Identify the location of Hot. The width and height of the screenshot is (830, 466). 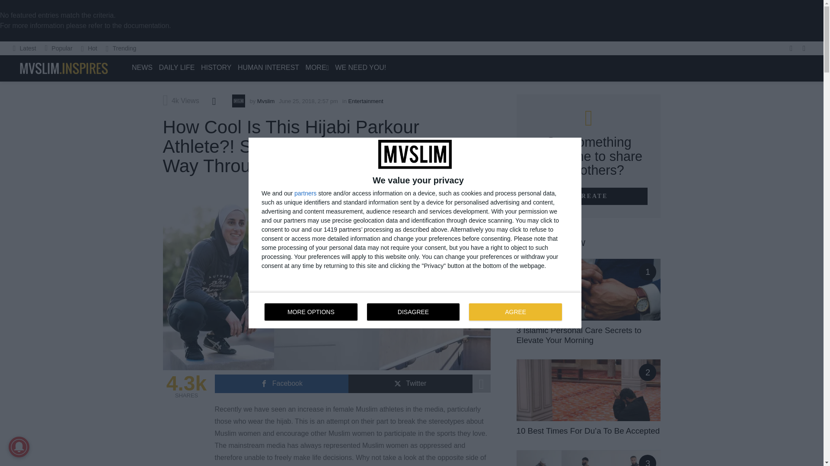
(89, 48).